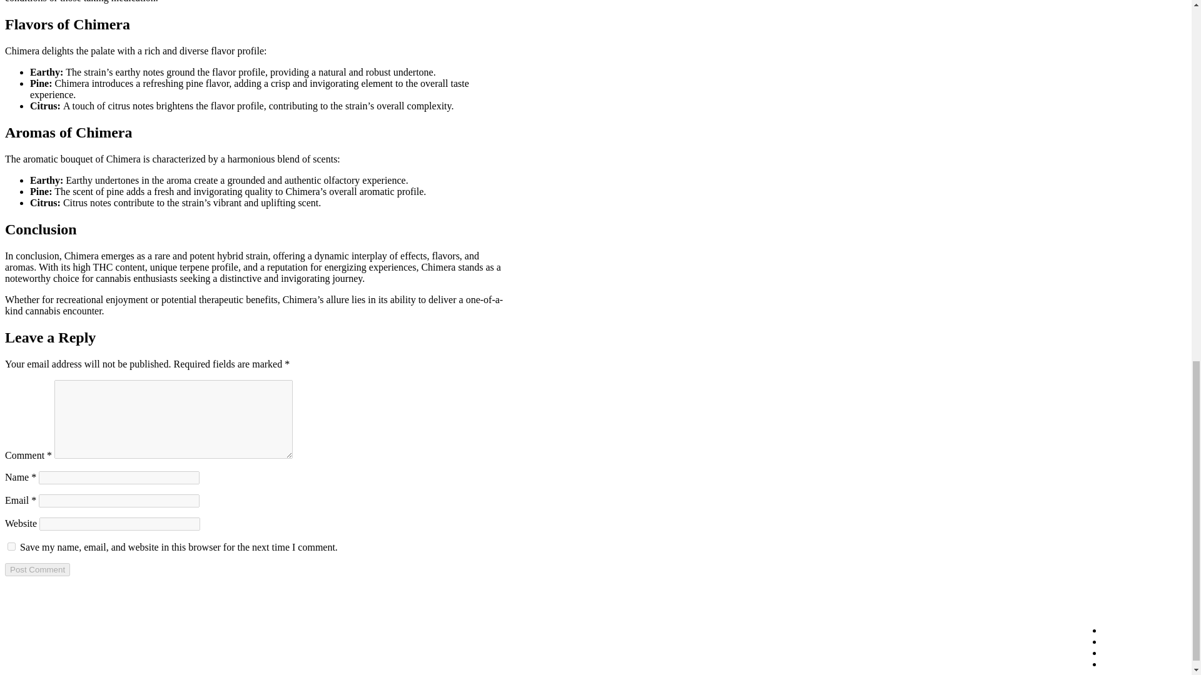 This screenshot has width=1201, height=675. Describe the element at coordinates (11, 546) in the screenshot. I see `yes` at that location.